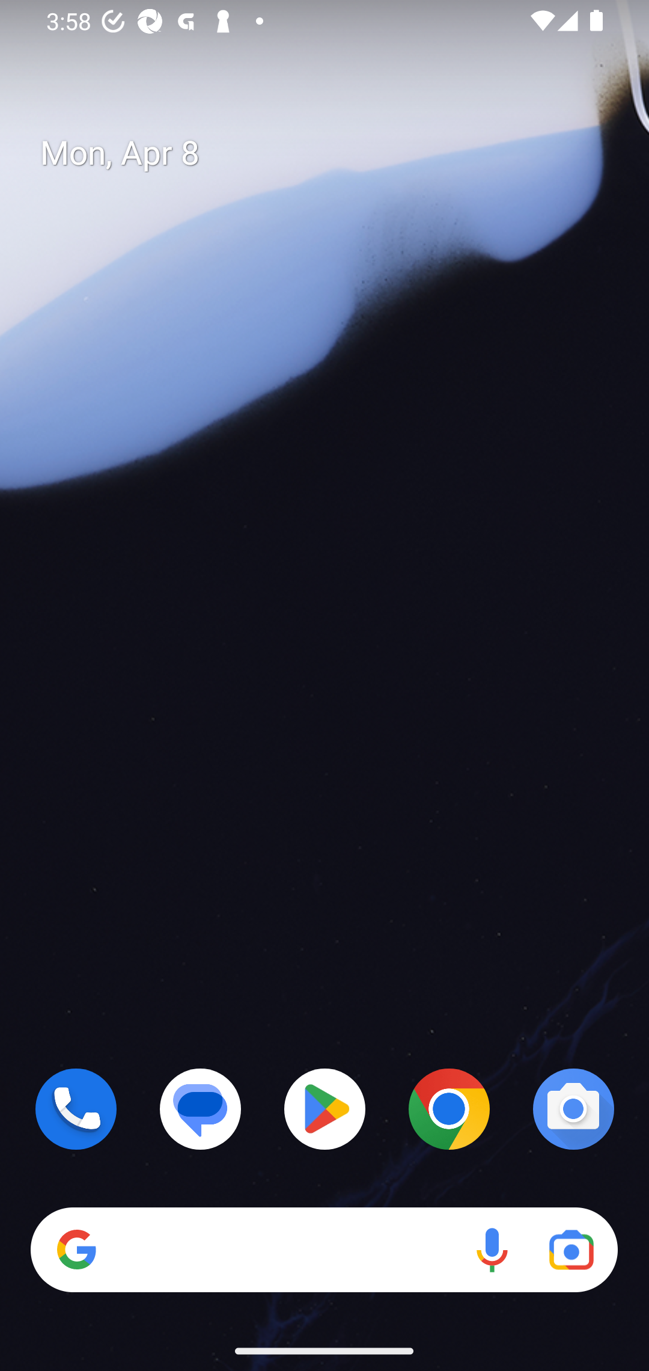 This screenshot has height=1371, width=649. What do you see at coordinates (573, 1109) in the screenshot?
I see `Camera` at bounding box center [573, 1109].